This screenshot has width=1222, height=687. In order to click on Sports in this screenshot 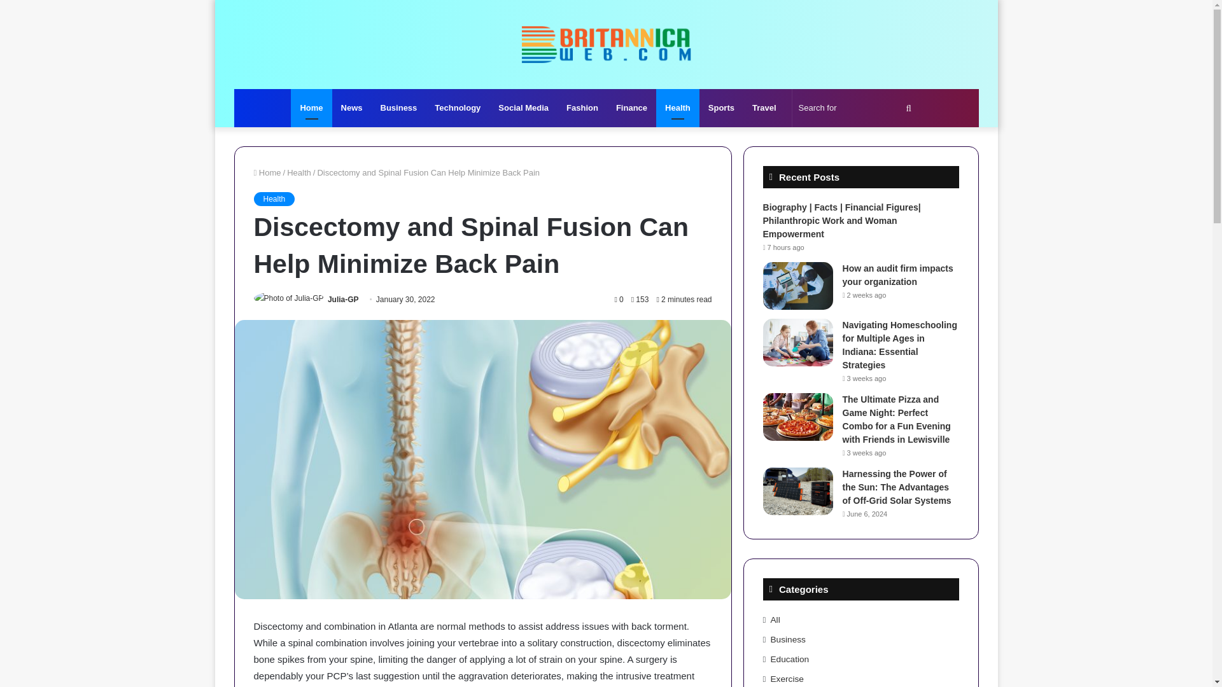, I will do `click(720, 108)`.